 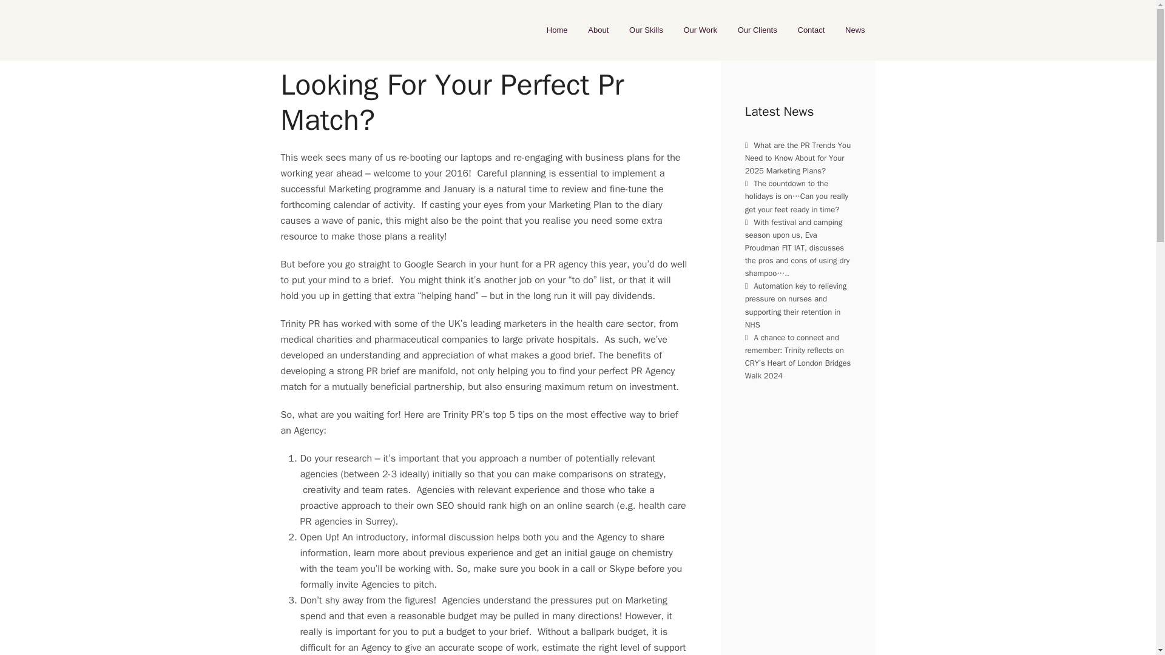 What do you see at coordinates (757, 30) in the screenshot?
I see `Our Clients` at bounding box center [757, 30].